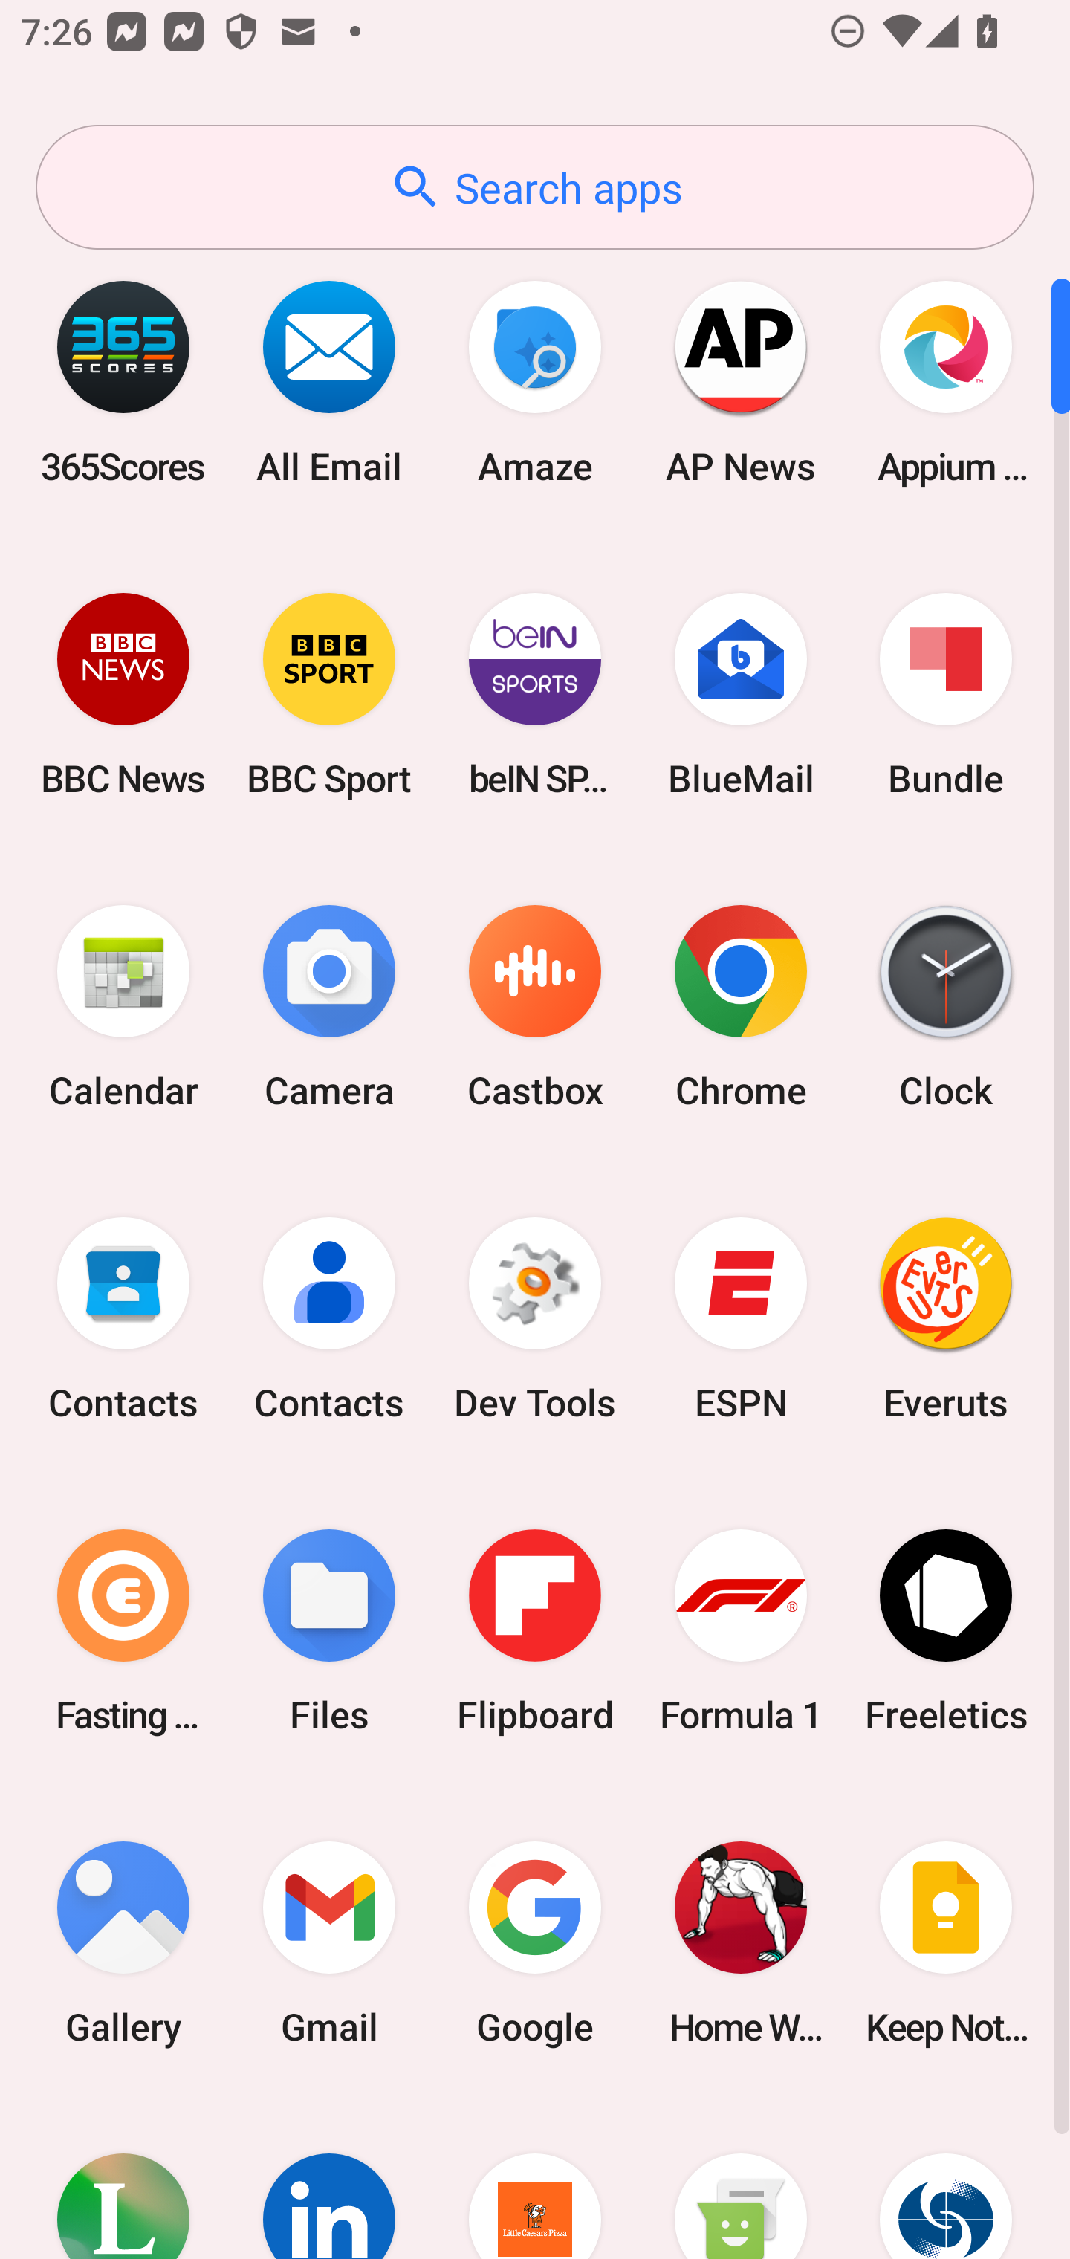 Image resolution: width=1070 pixels, height=2259 pixels. Describe the element at coordinates (123, 382) in the screenshot. I see `365Scores` at that location.